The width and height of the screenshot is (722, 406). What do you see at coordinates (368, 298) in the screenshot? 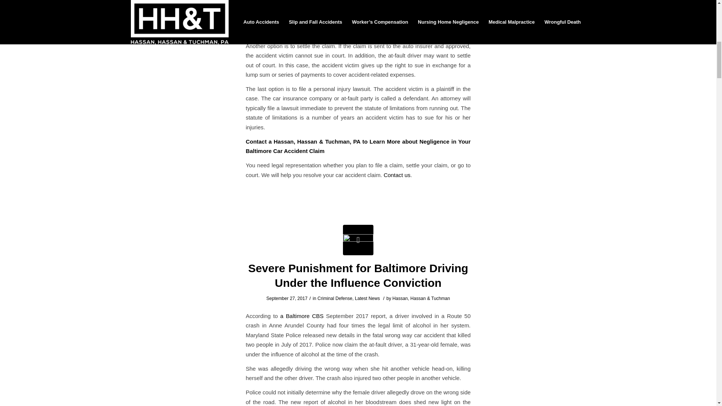
I see `Latest News` at bounding box center [368, 298].